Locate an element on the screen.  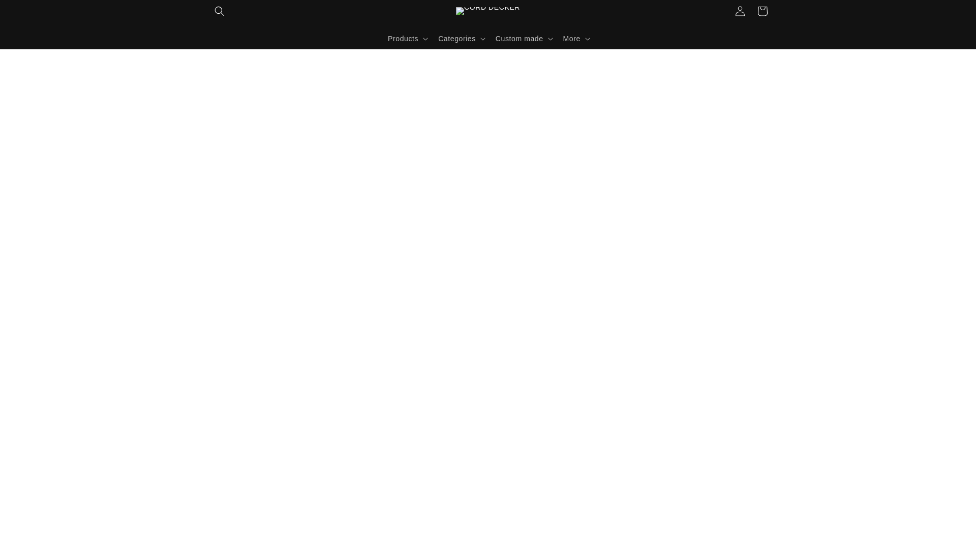
Skip to content is located at coordinates (30, 12).